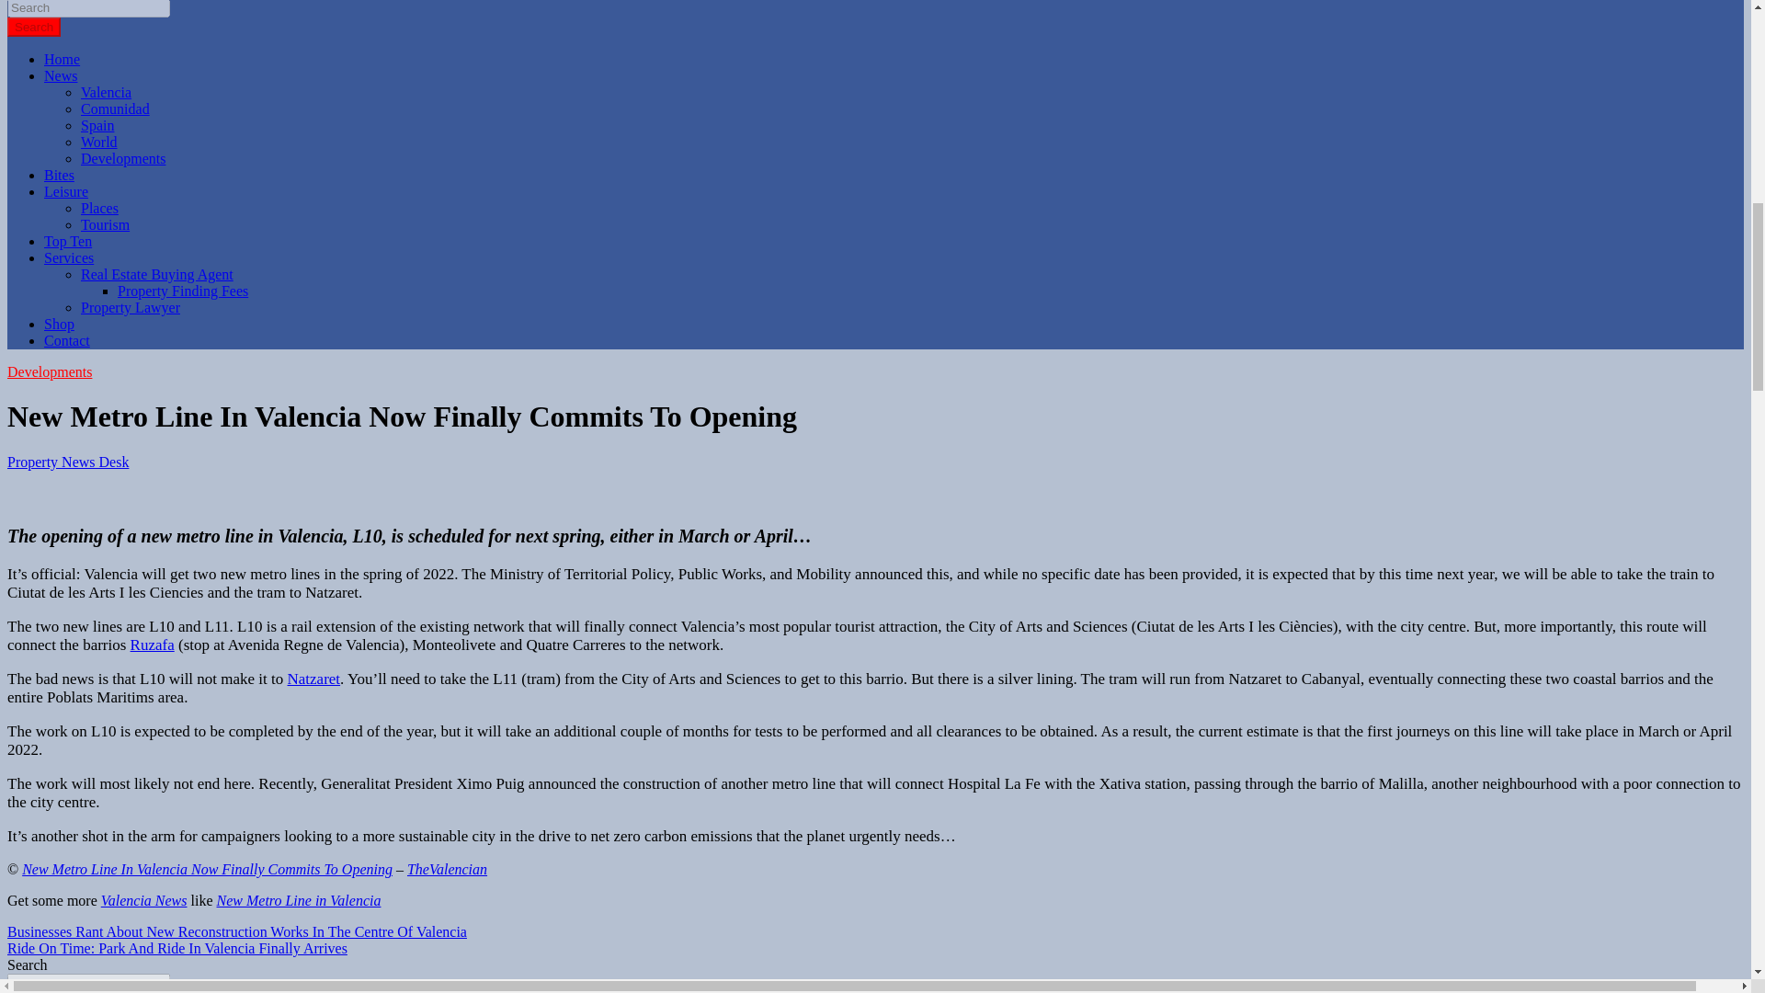 The width and height of the screenshot is (1765, 993). What do you see at coordinates (106, 92) in the screenshot?
I see `Valencia` at bounding box center [106, 92].